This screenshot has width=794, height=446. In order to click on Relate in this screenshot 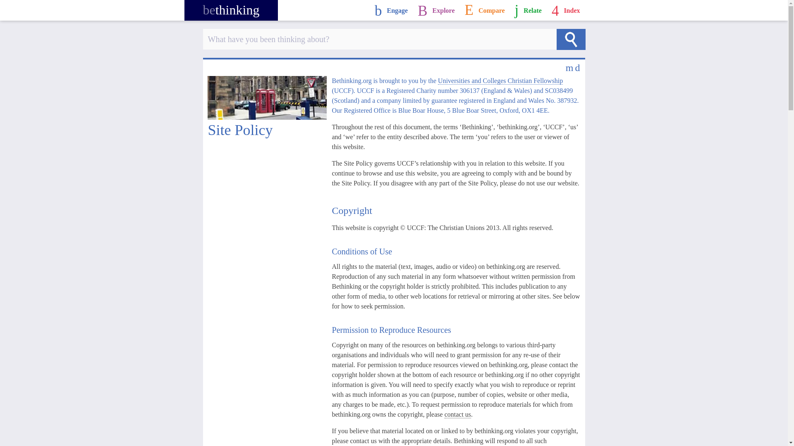, I will do `click(528, 10)`.